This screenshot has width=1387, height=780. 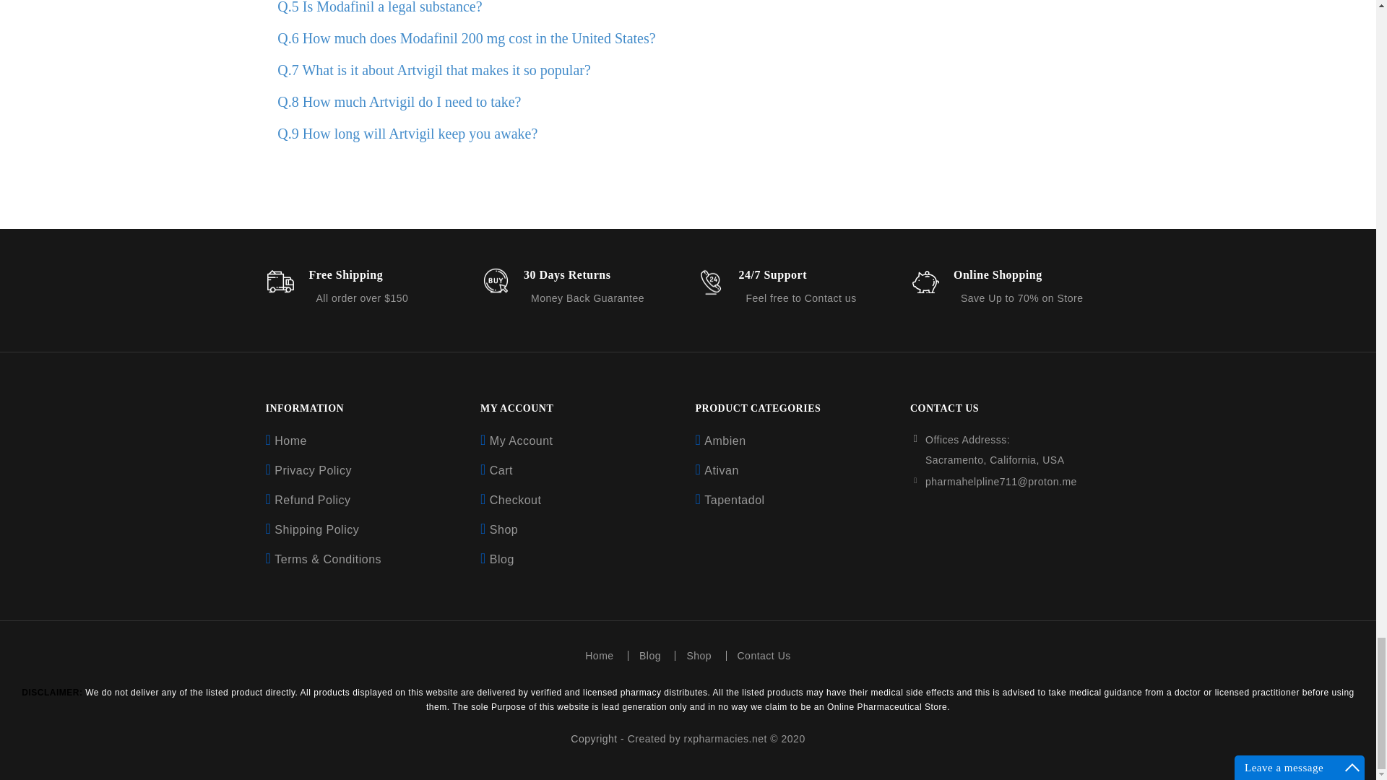 I want to click on Q.9 How long will Artvigil keep you awake?, so click(x=404, y=133).